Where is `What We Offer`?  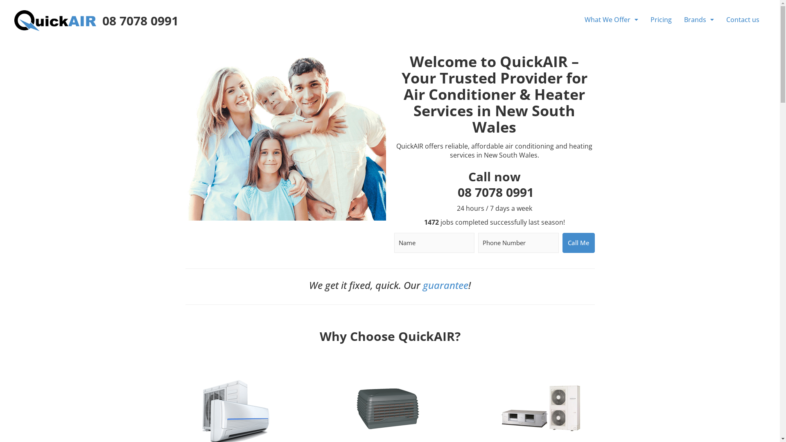
What We Offer is located at coordinates (612, 20).